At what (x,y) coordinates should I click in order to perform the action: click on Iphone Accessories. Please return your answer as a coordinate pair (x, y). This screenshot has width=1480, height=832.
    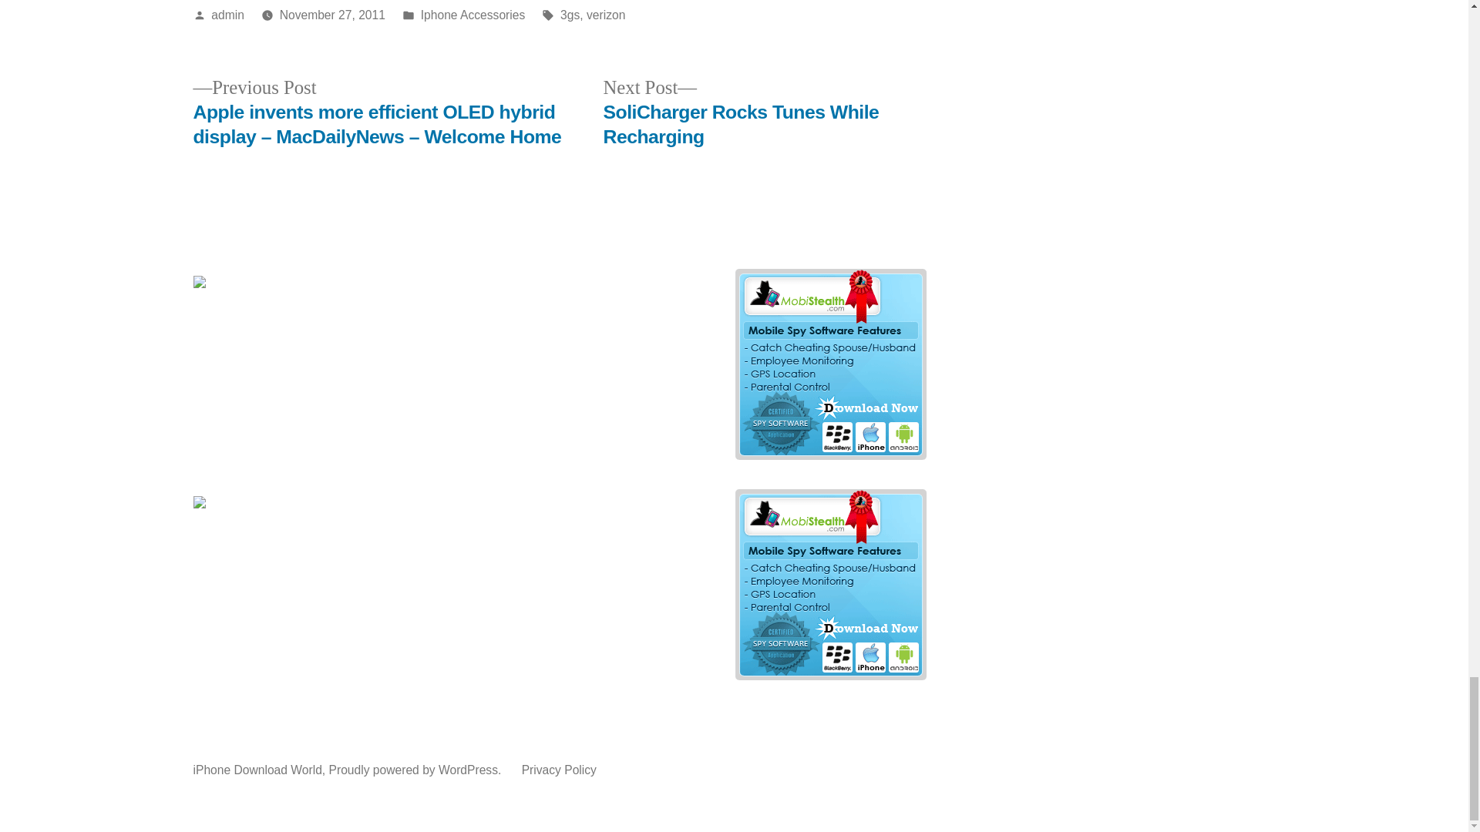
    Looking at the image, I should click on (473, 15).